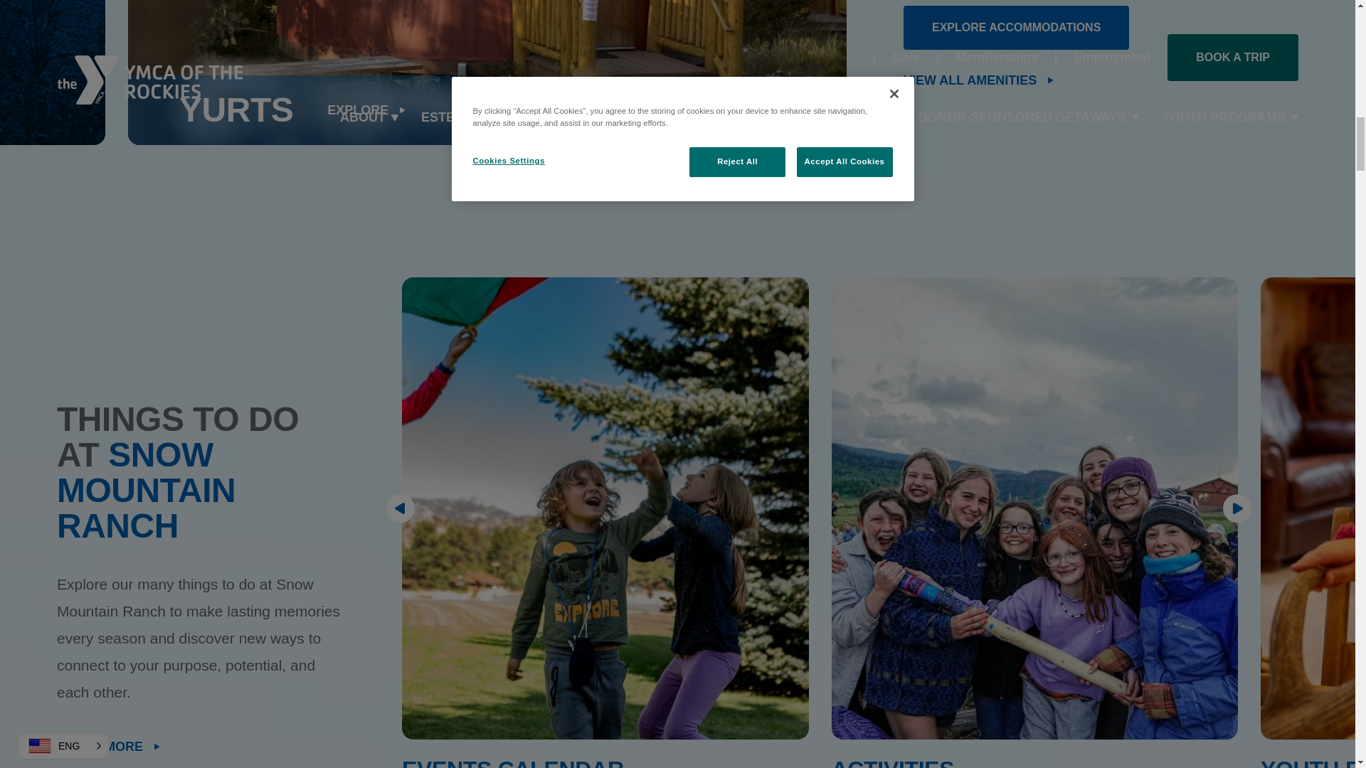 The image size is (1366, 768). I want to click on Explore Accommodations, so click(1016, 27).